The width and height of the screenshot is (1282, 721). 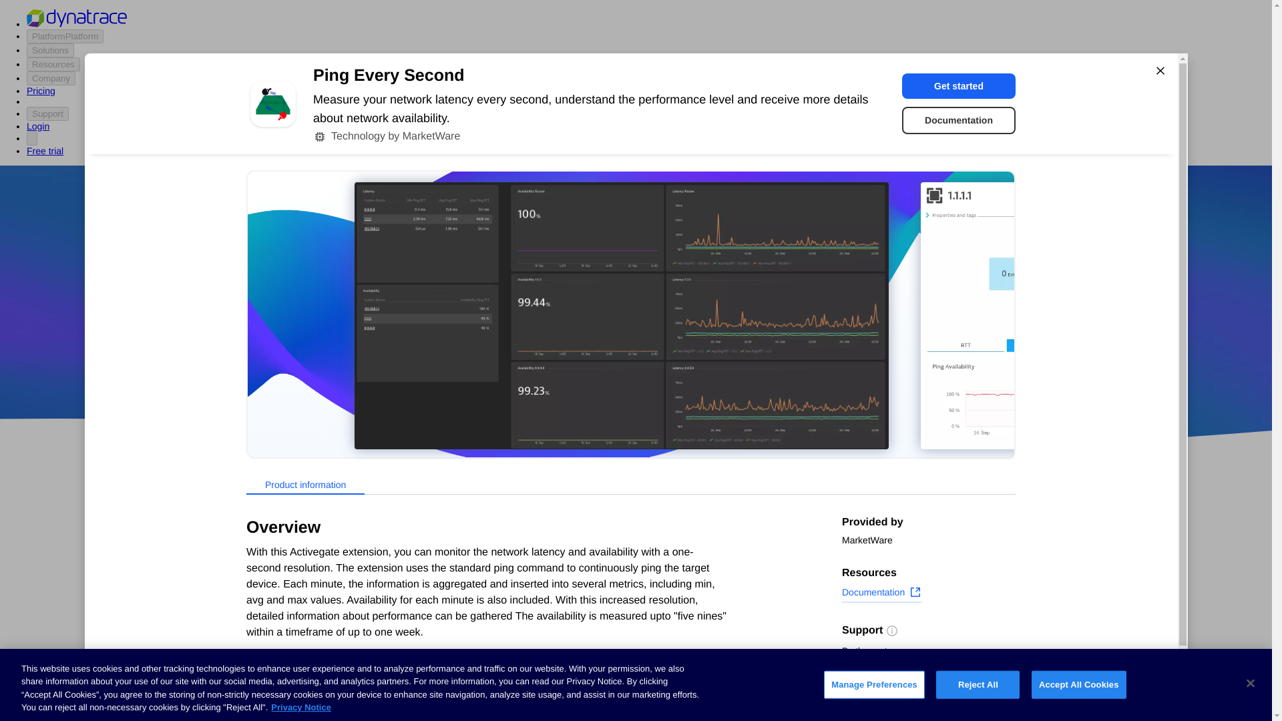 What do you see at coordinates (534, 636) in the screenshot?
I see `Advanced SSL Certificate Check for Dynatrace` at bounding box center [534, 636].